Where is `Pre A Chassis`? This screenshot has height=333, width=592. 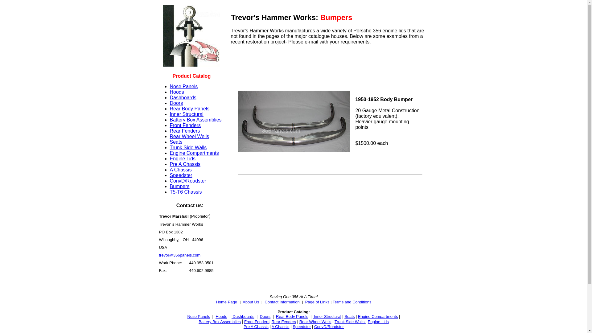
Pre A Chassis is located at coordinates (256, 327).